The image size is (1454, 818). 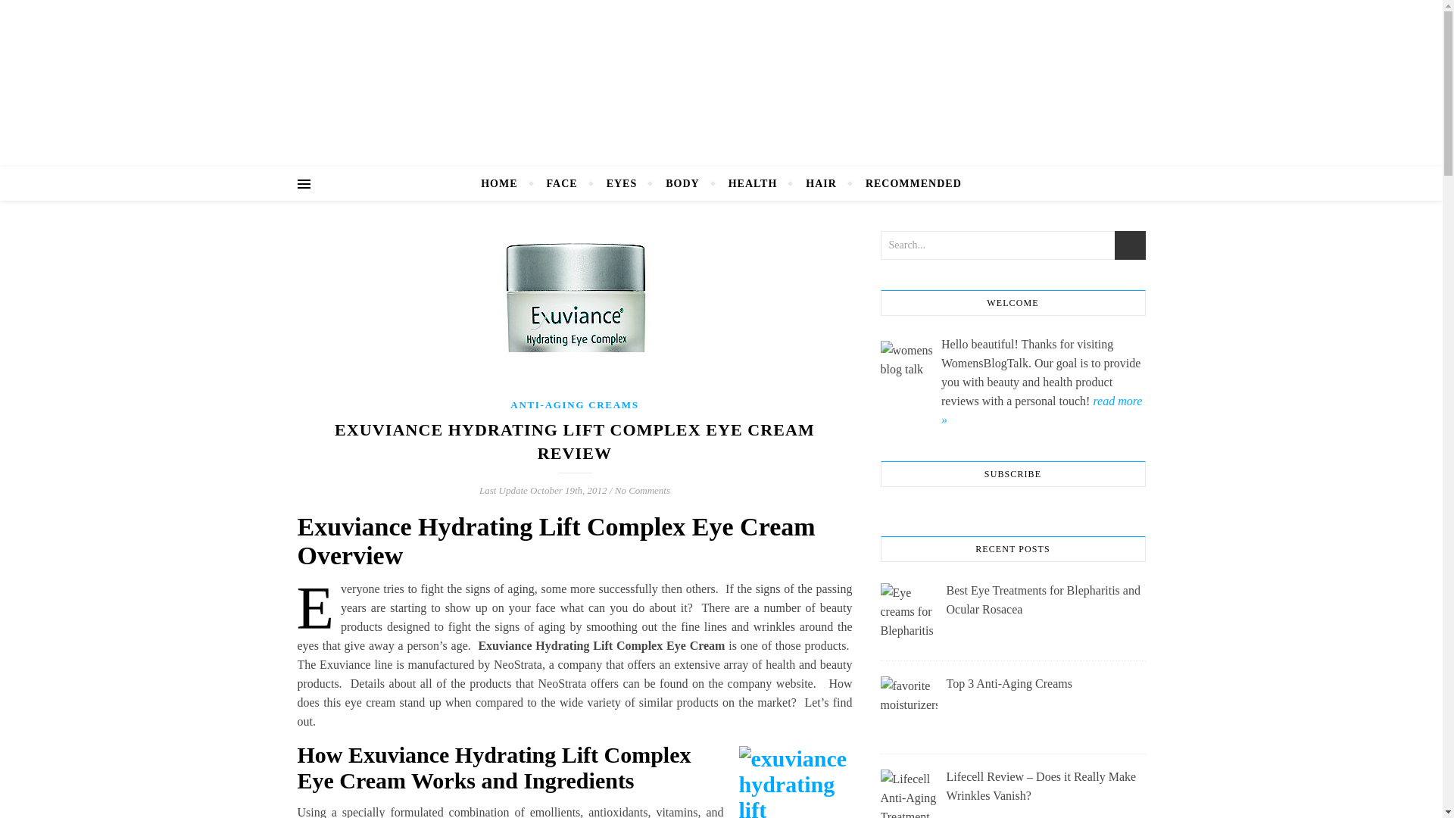 I want to click on EYES, so click(x=621, y=183).